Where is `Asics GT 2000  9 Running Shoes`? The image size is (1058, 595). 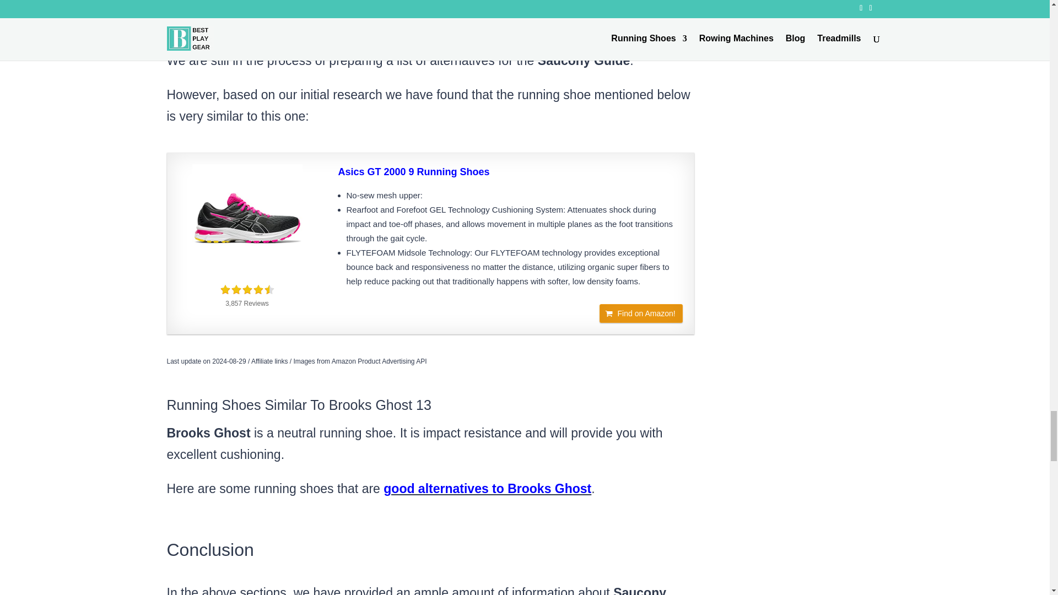 Asics GT 2000  9 Running Shoes is located at coordinates (247, 219).